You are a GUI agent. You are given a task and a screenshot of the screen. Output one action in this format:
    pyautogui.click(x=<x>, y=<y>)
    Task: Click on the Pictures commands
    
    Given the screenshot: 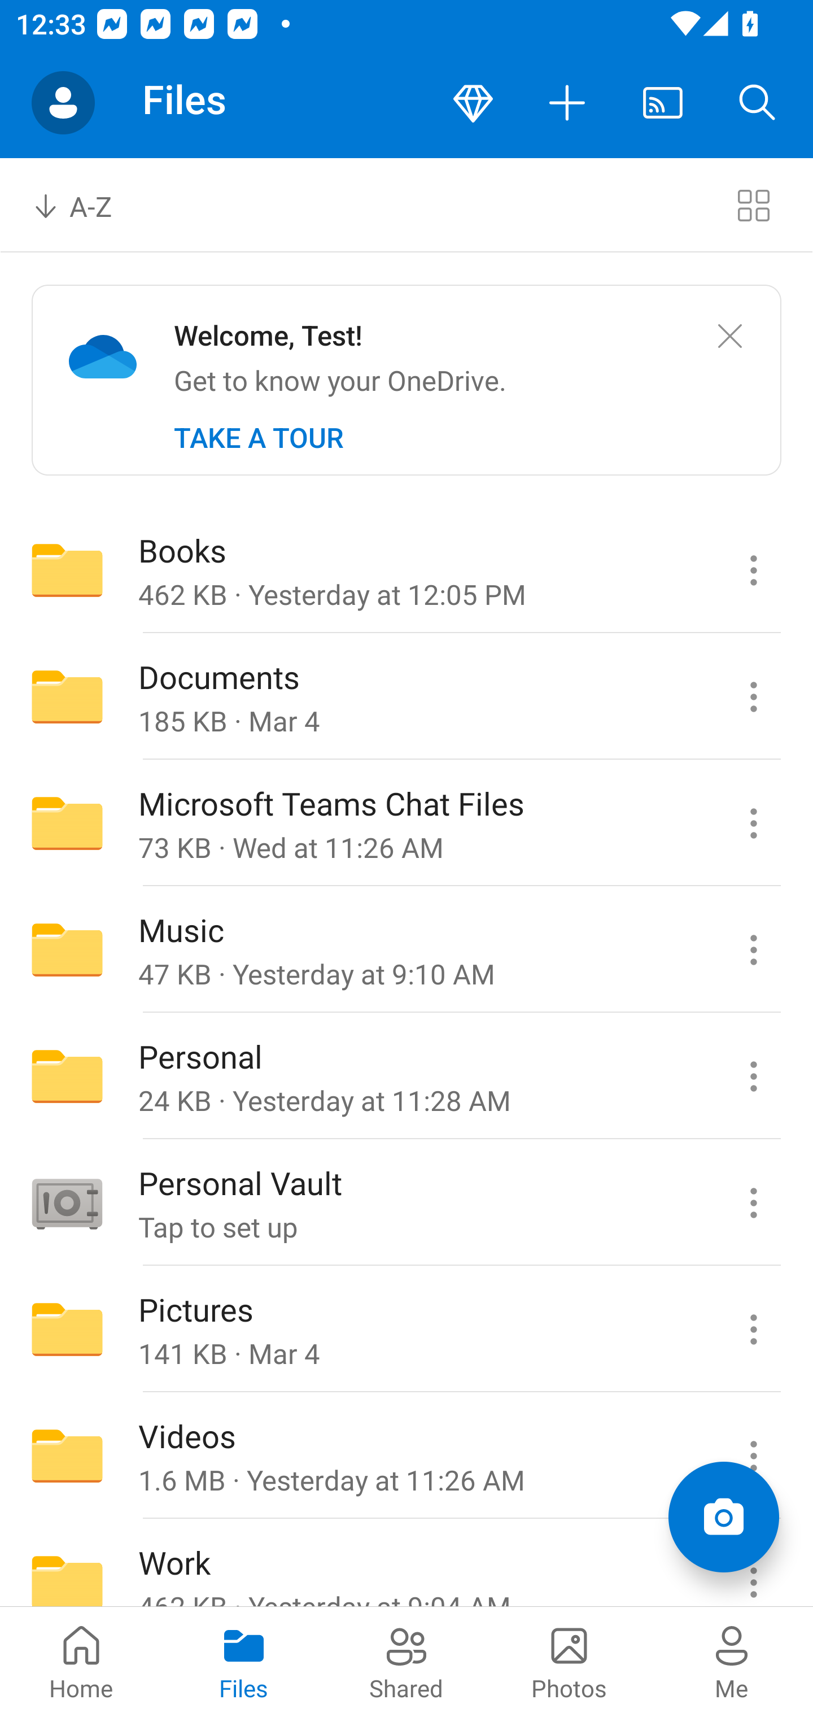 What is the action you would take?
    pyautogui.click(x=753, y=1330)
    